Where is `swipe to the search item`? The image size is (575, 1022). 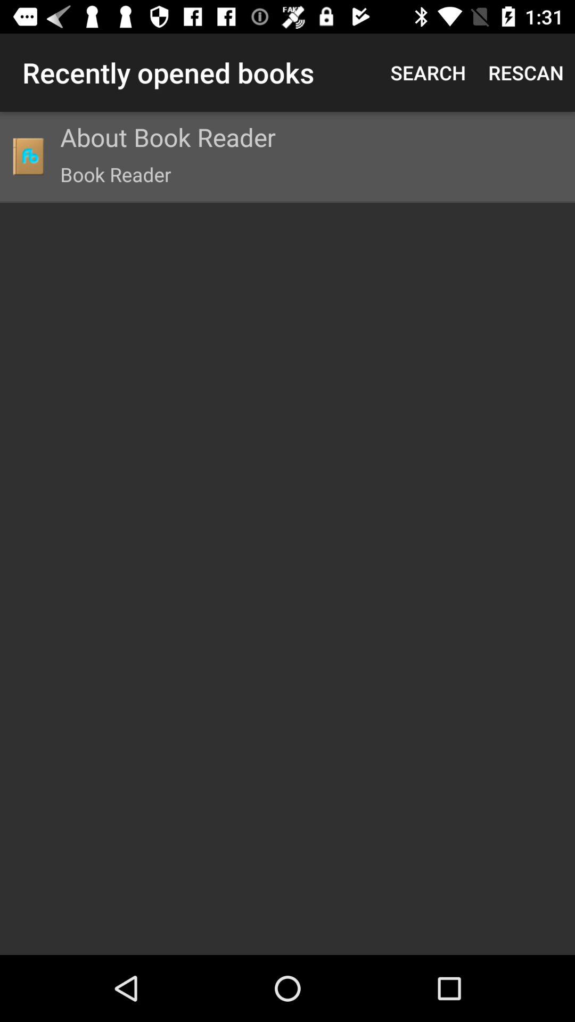
swipe to the search item is located at coordinates (428, 72).